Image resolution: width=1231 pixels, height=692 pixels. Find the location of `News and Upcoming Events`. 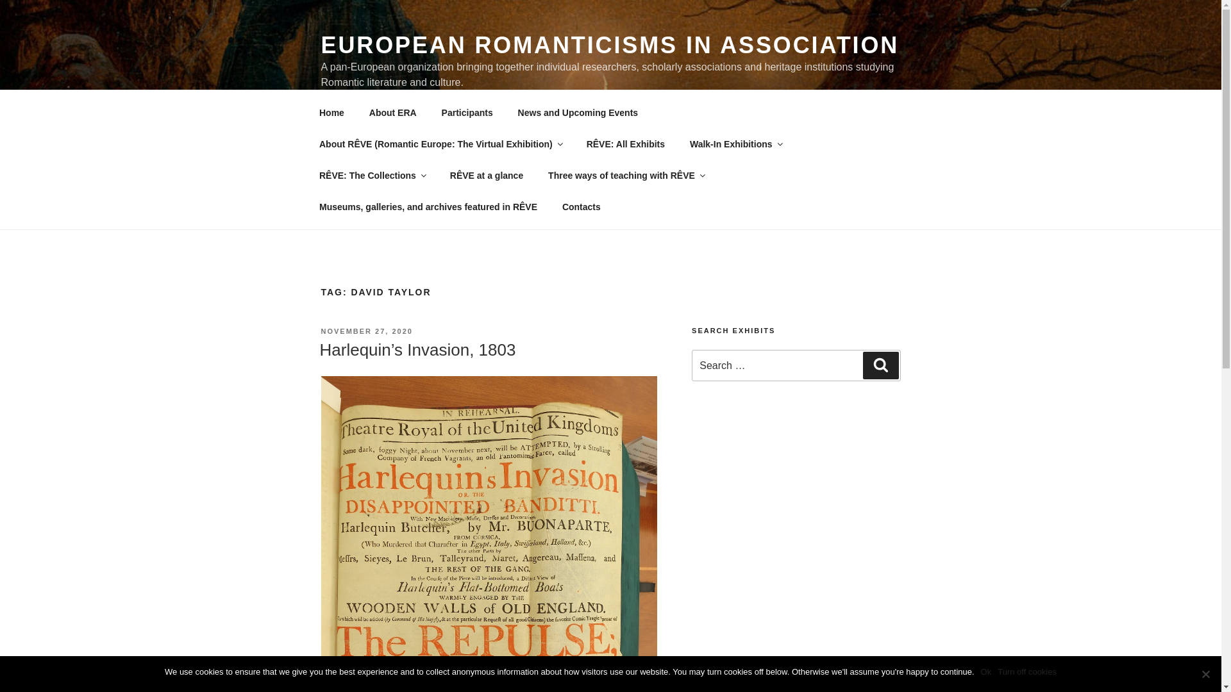

News and Upcoming Events is located at coordinates (577, 113).